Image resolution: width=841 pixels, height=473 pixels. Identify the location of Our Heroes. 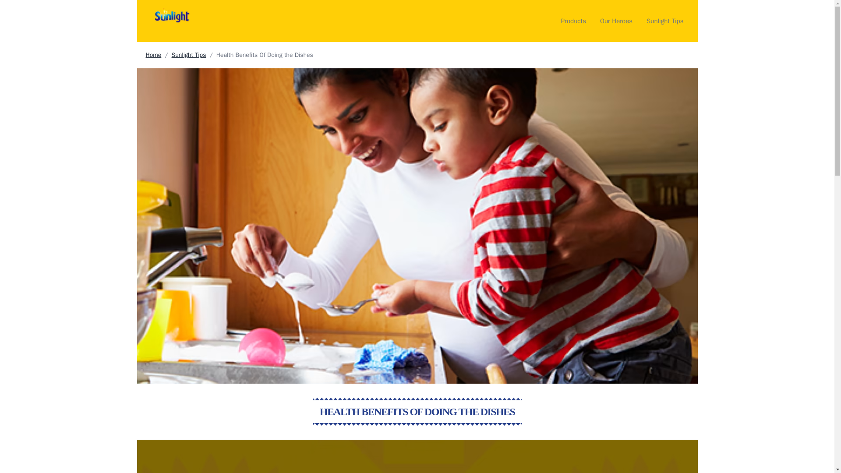
(616, 21).